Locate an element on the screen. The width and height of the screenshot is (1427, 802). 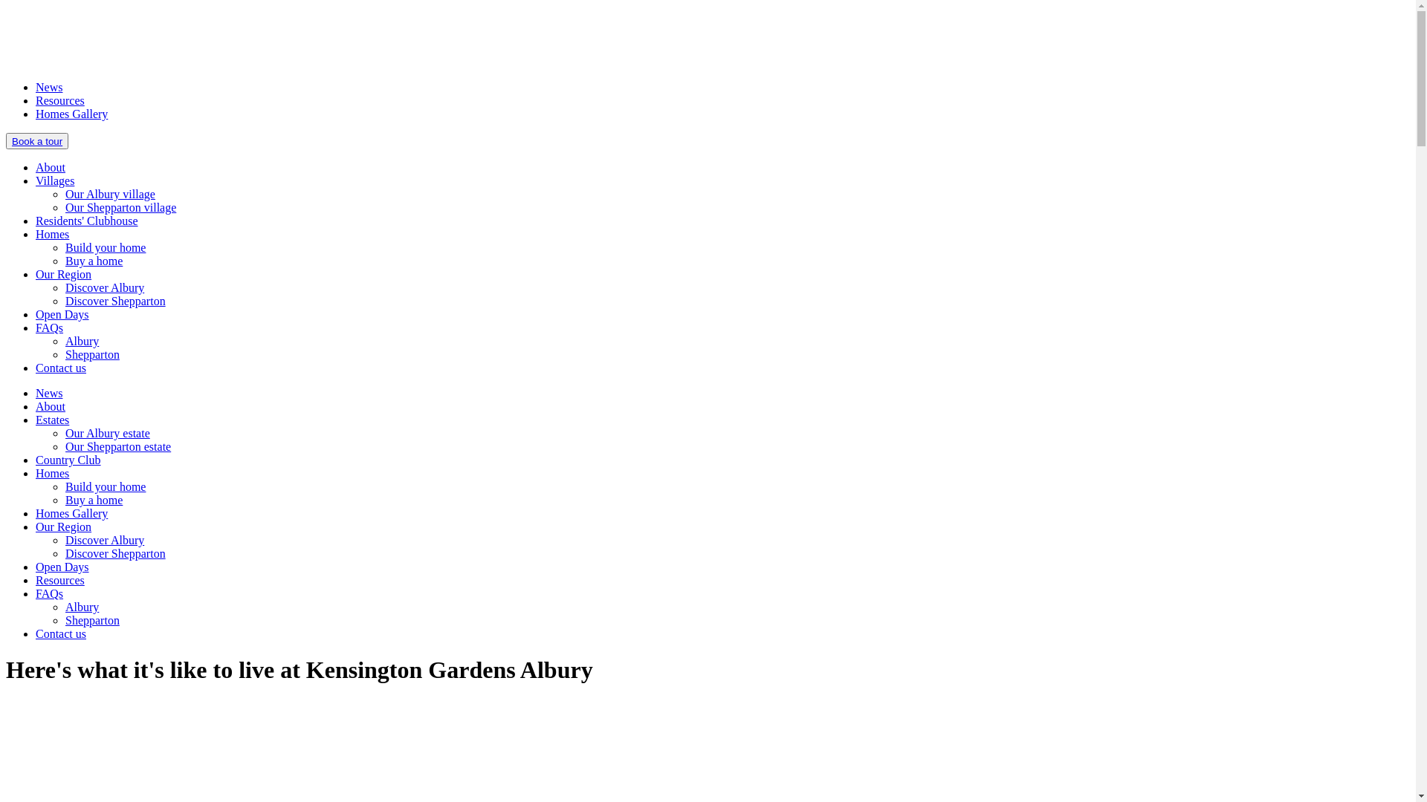
Open Days is located at coordinates (62, 567).